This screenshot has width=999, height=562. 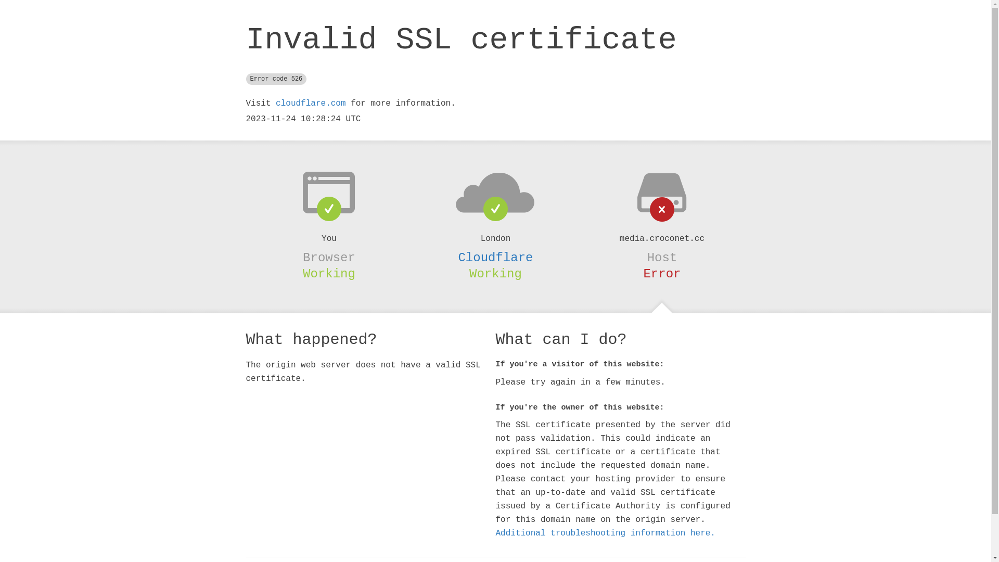 What do you see at coordinates (495, 258) in the screenshot?
I see `Cloudflare` at bounding box center [495, 258].